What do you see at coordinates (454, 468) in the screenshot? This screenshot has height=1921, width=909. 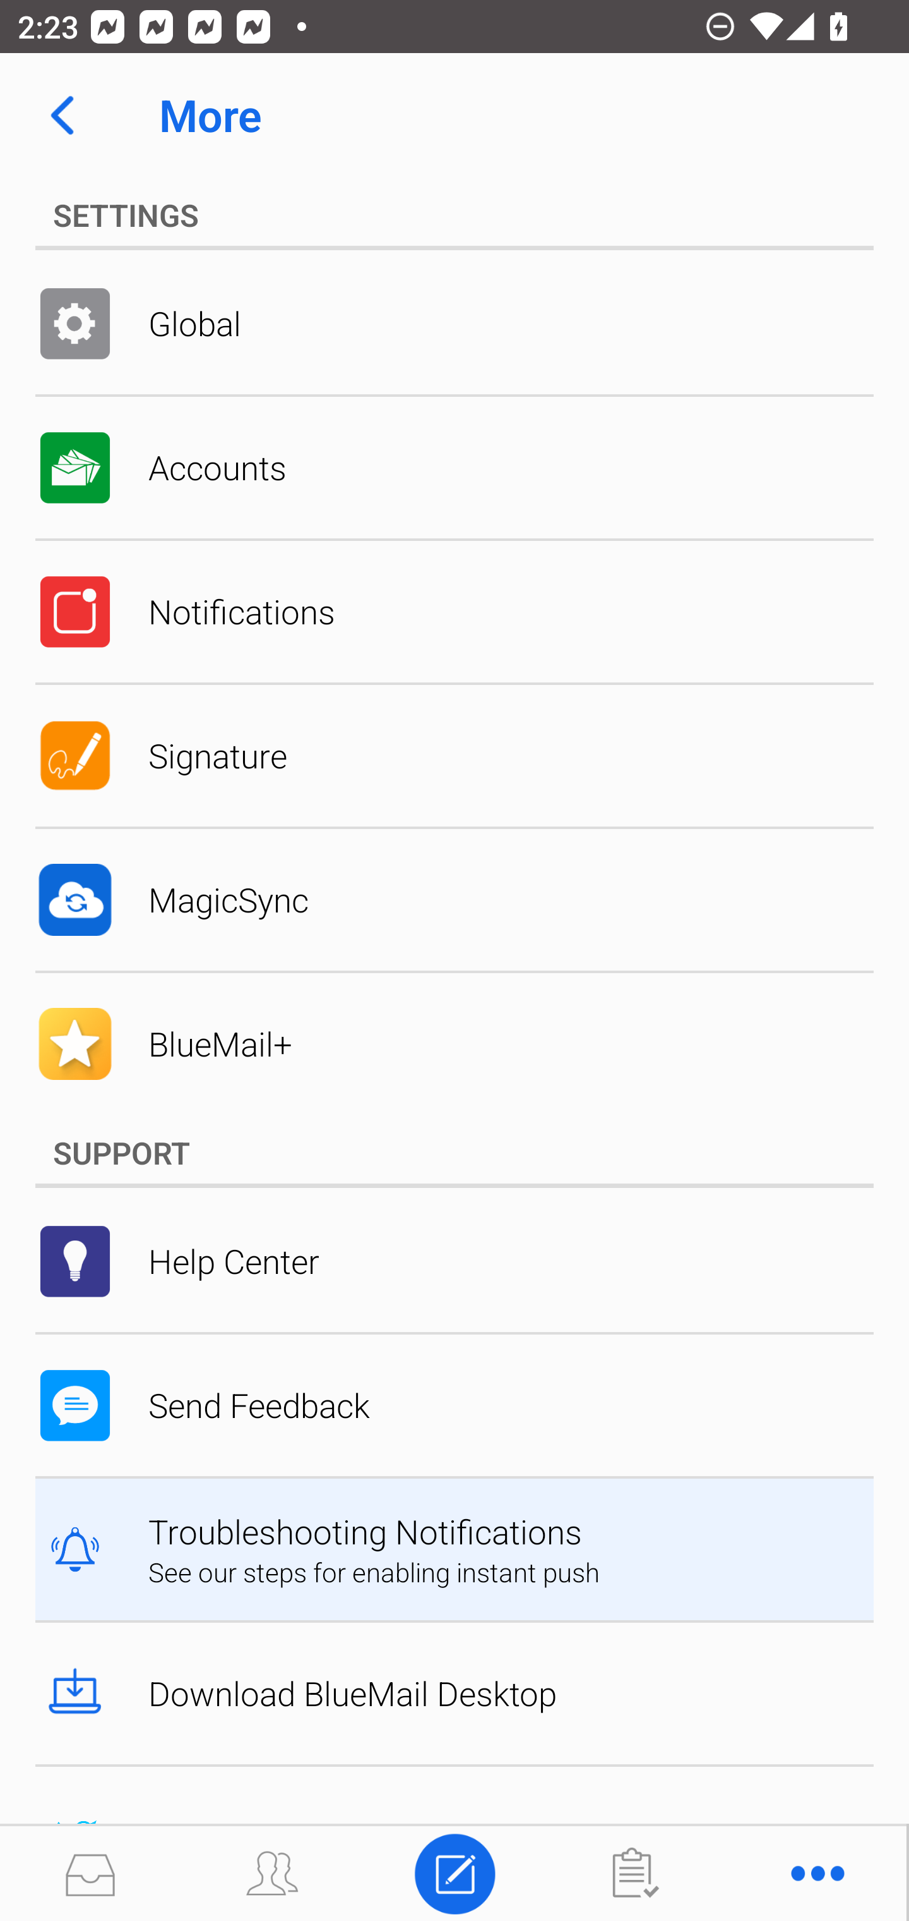 I see `Accounts` at bounding box center [454, 468].